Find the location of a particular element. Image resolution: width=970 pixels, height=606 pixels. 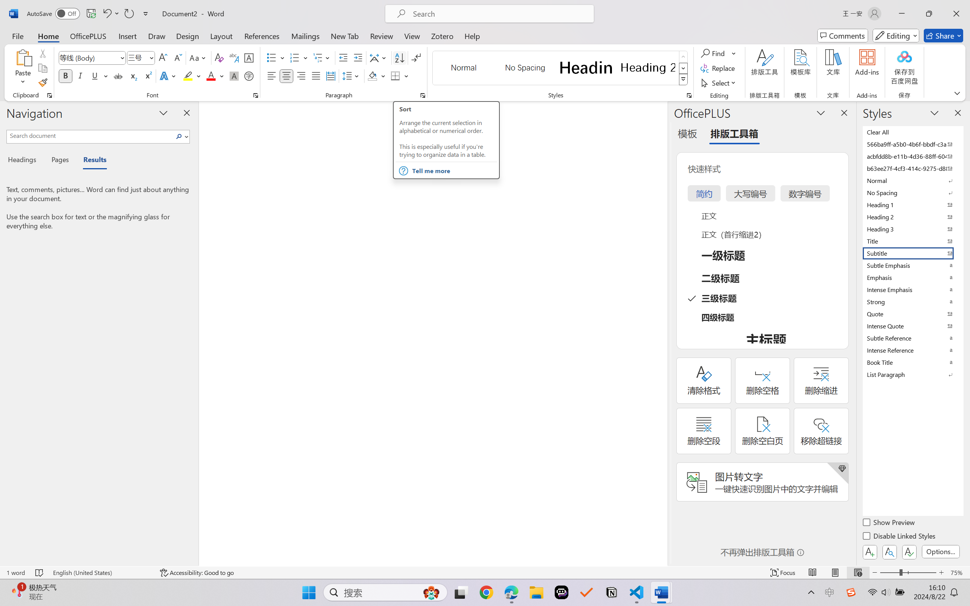

Underline is located at coordinates (99, 76).